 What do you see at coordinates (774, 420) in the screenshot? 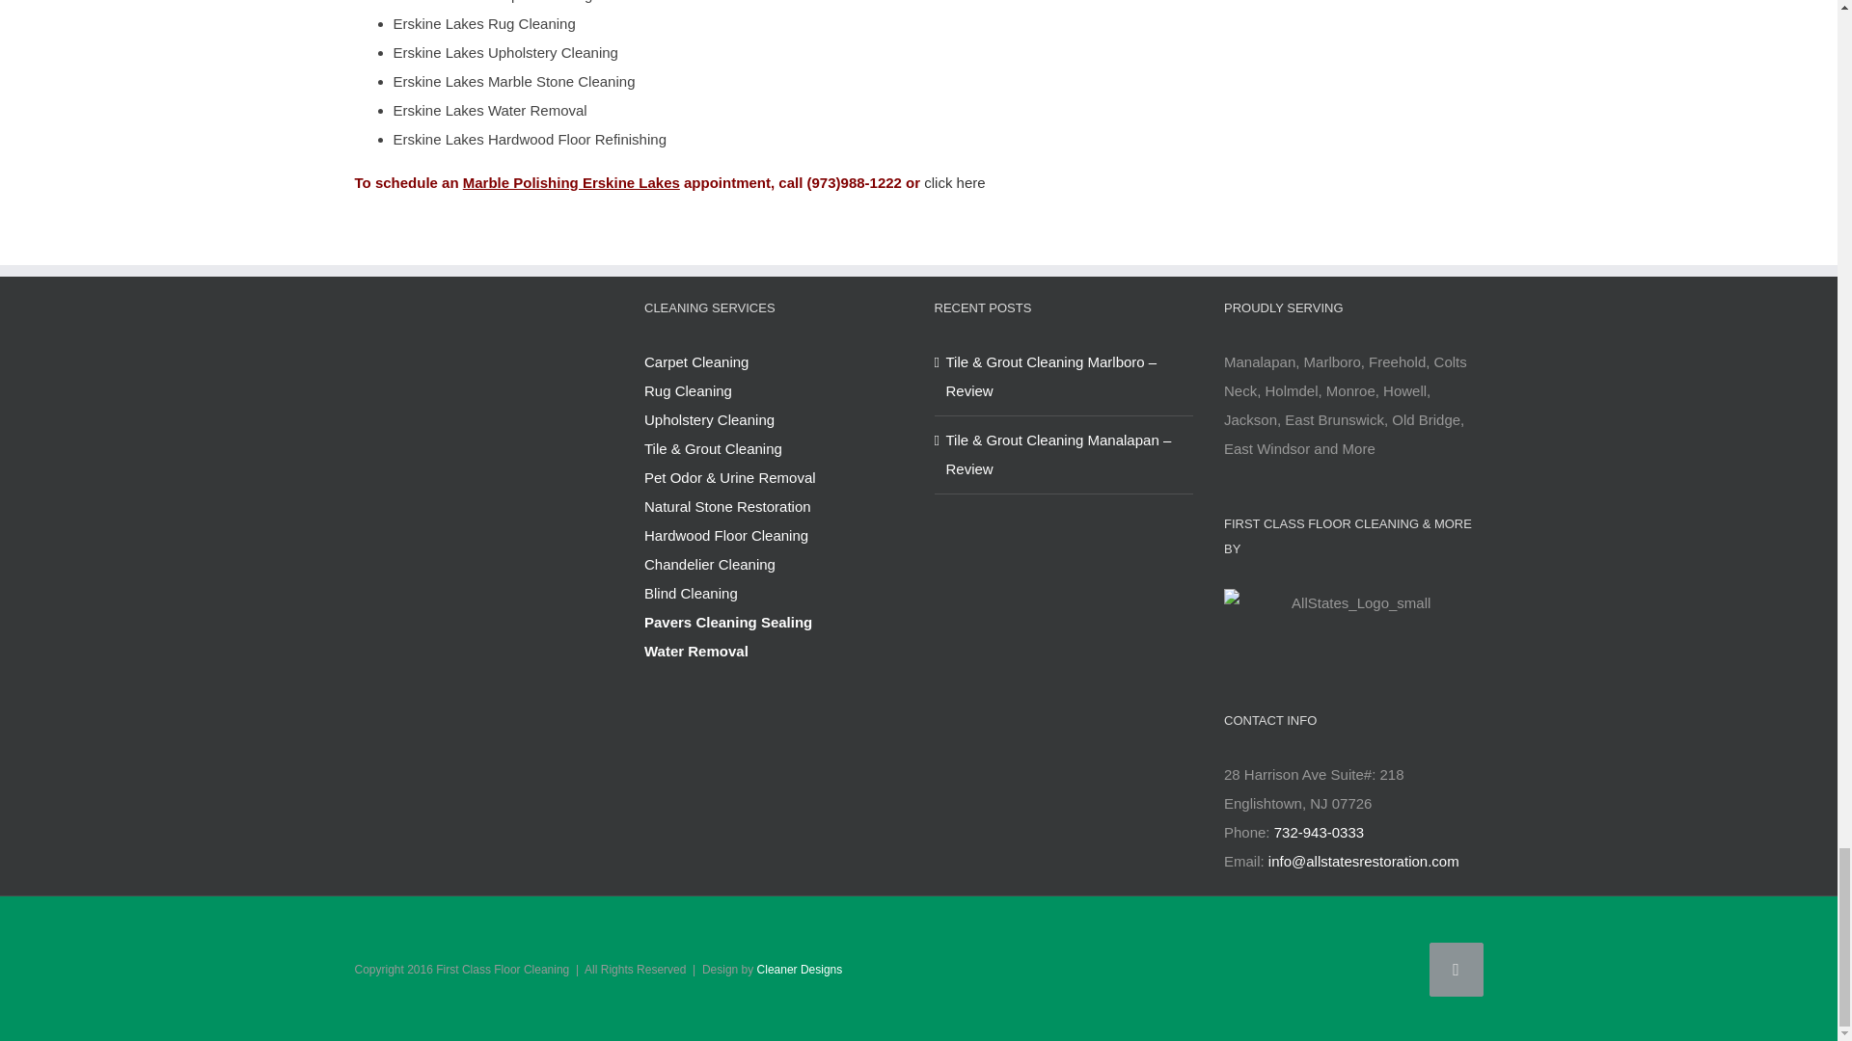
I see `Upholstery Cleaning` at bounding box center [774, 420].